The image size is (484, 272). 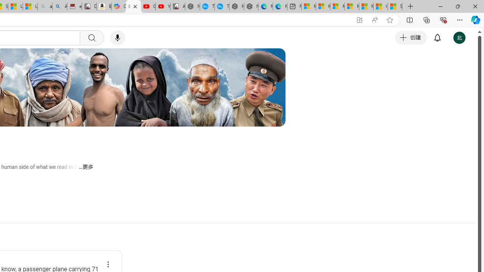 I want to click on I Gained 20 Pounds of Muscle in 30 Days! | Watch, so click(x=380, y=7).